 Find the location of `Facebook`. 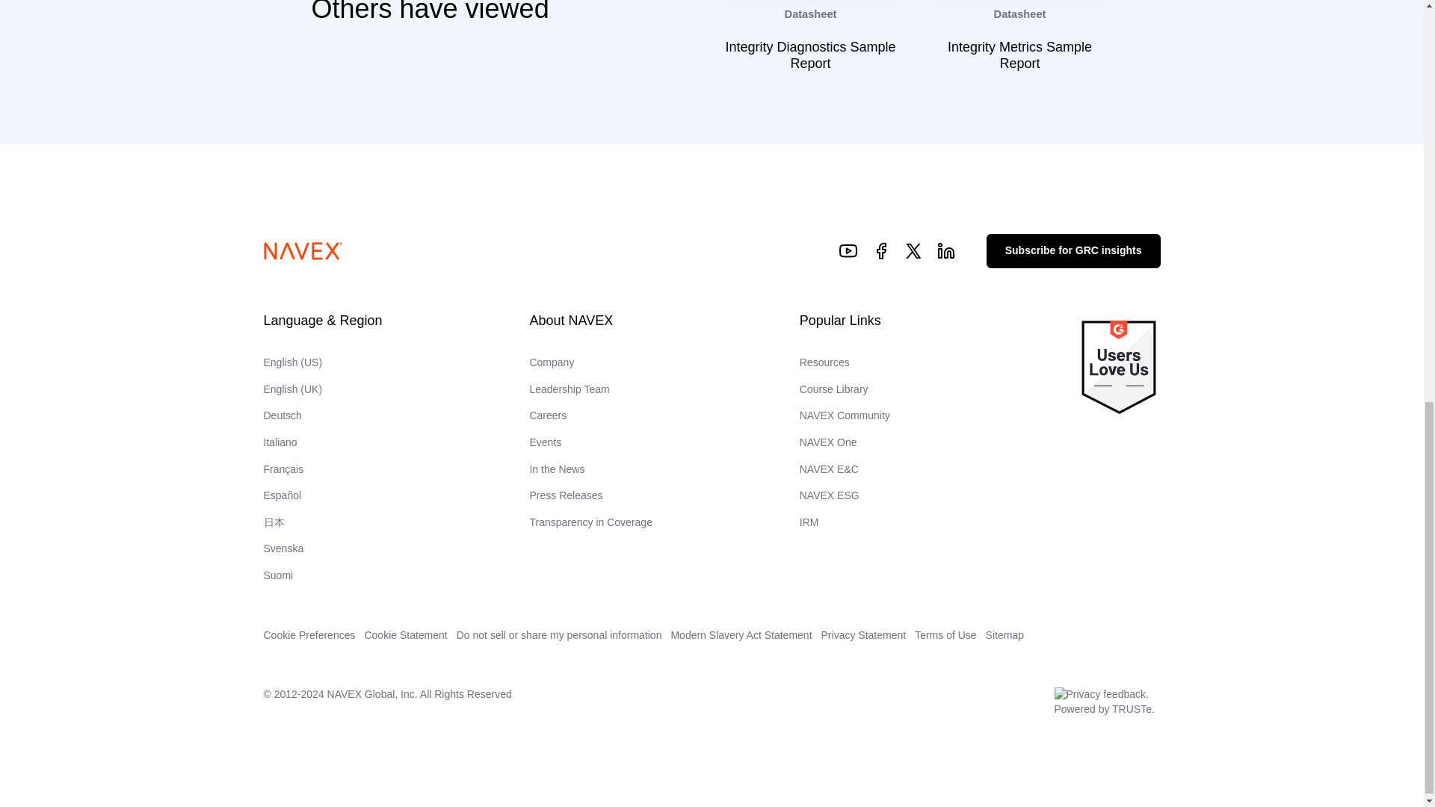

Facebook is located at coordinates (880, 250).